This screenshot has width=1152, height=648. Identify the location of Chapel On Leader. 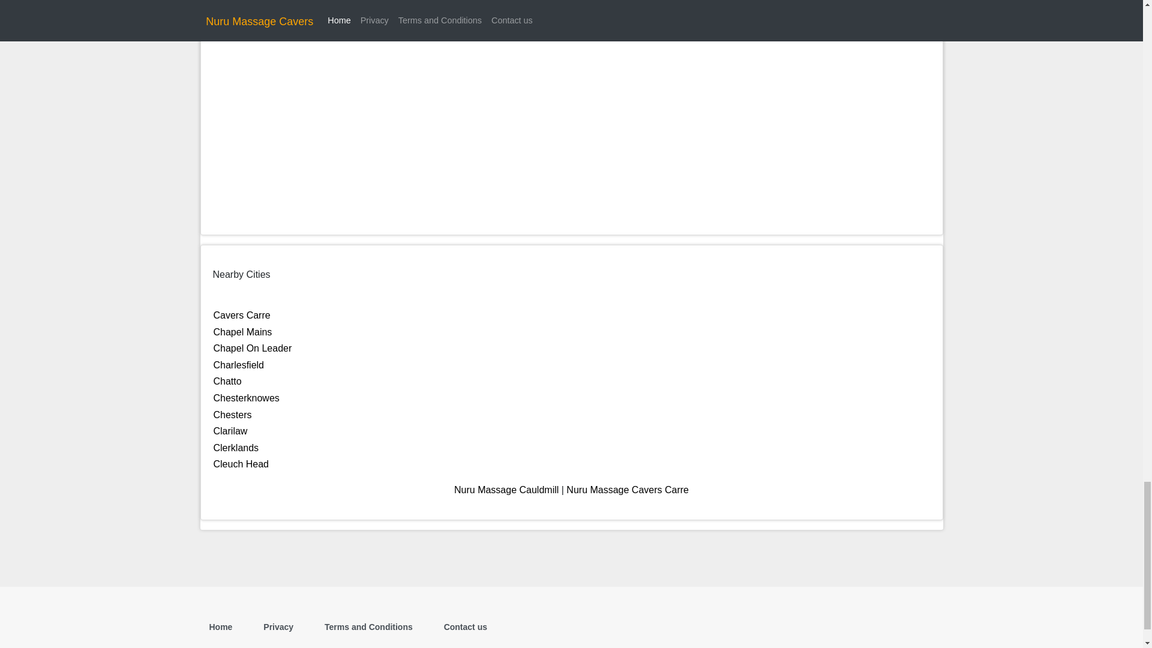
(253, 348).